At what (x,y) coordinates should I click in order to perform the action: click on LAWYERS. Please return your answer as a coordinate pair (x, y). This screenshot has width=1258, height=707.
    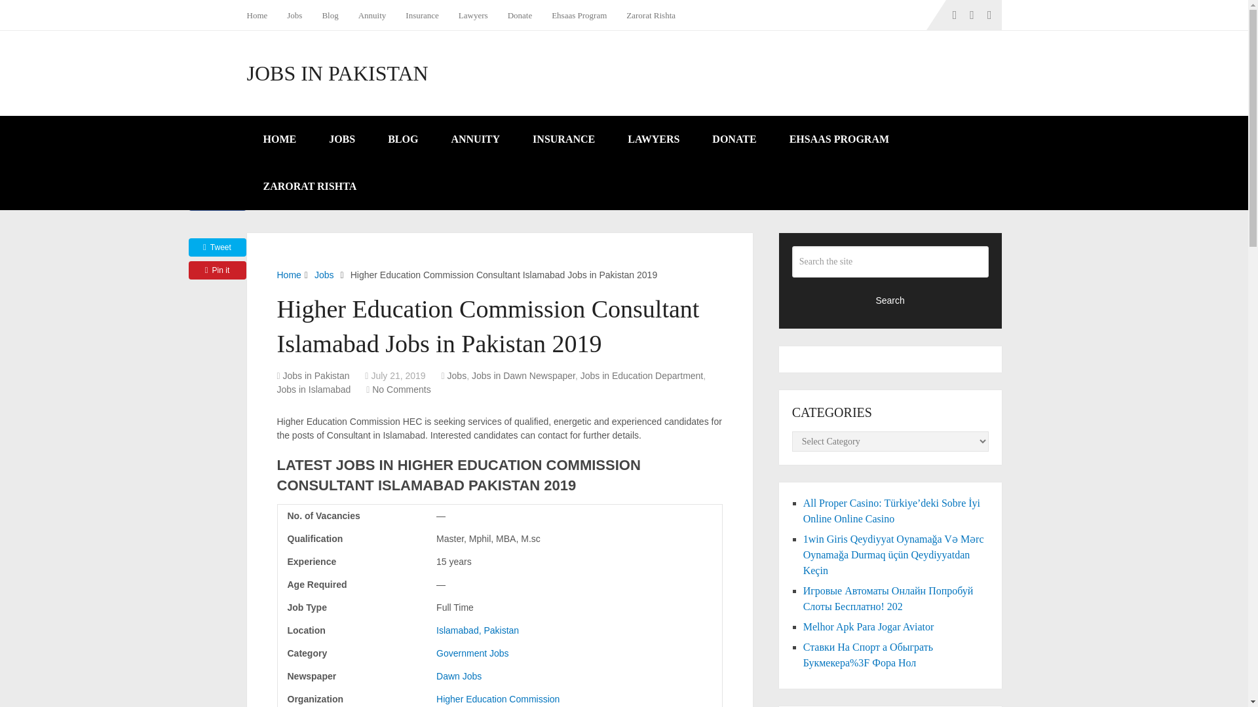
    Looking at the image, I should click on (653, 139).